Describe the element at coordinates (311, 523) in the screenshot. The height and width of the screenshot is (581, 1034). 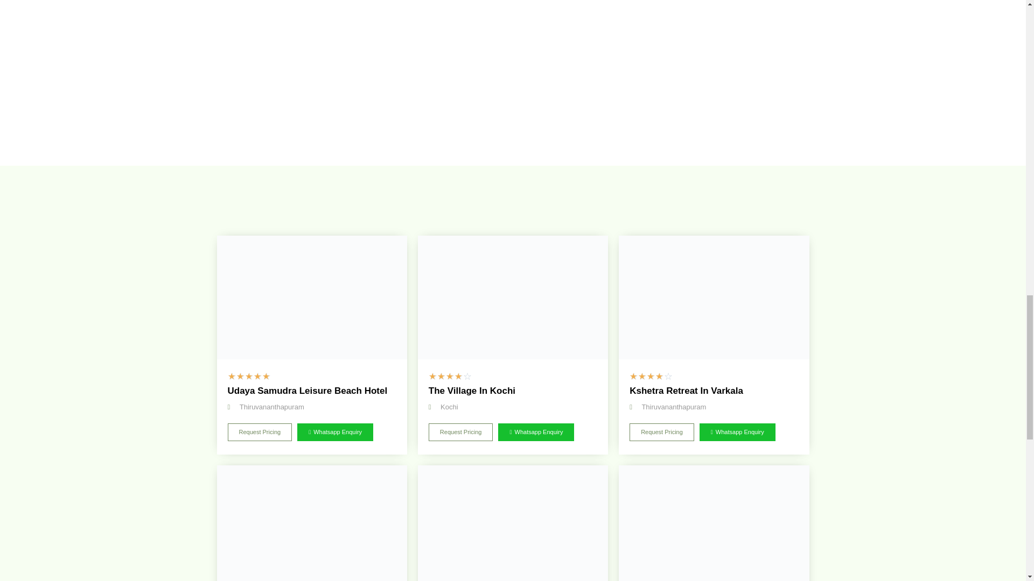
I see `Anchor Resorts In Kannur` at that location.